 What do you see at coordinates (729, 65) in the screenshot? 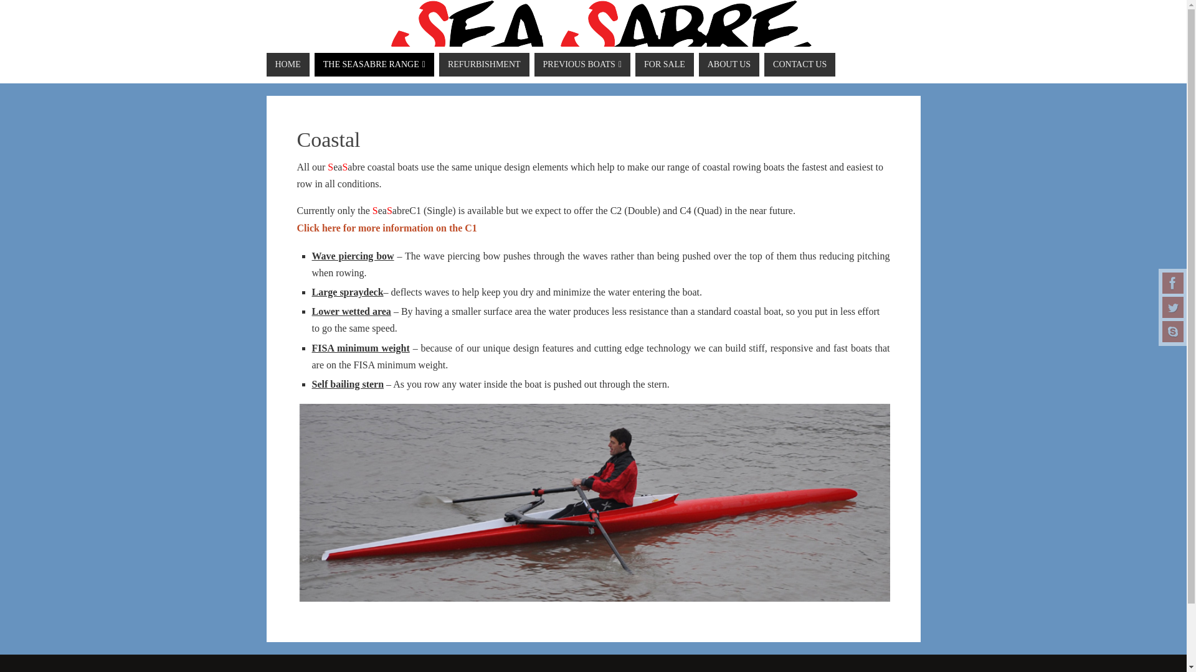
I see `ABOUT US` at bounding box center [729, 65].